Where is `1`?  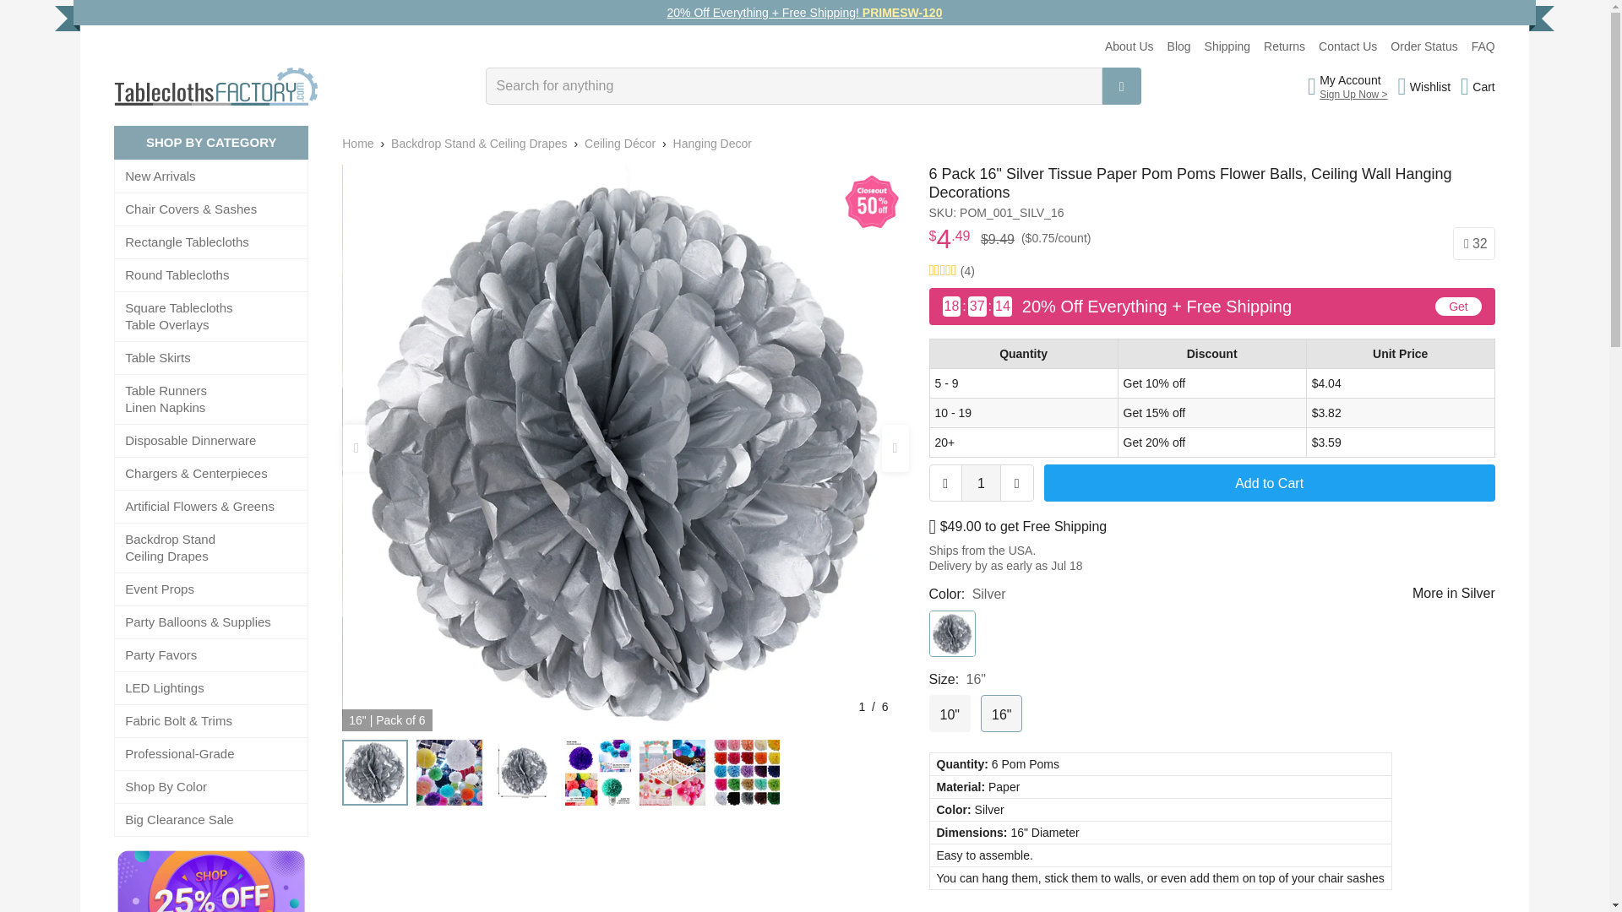 1 is located at coordinates (981, 483).